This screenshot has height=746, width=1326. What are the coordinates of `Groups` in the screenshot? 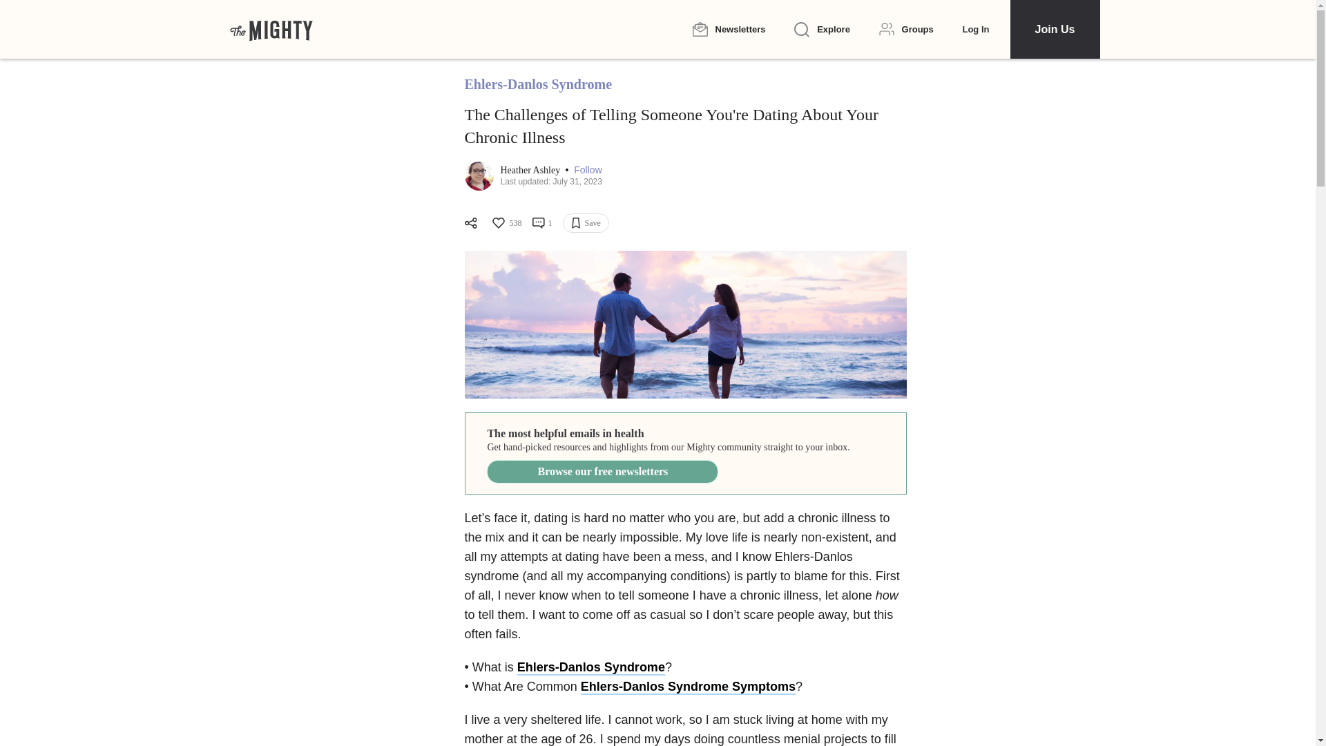 It's located at (906, 29).